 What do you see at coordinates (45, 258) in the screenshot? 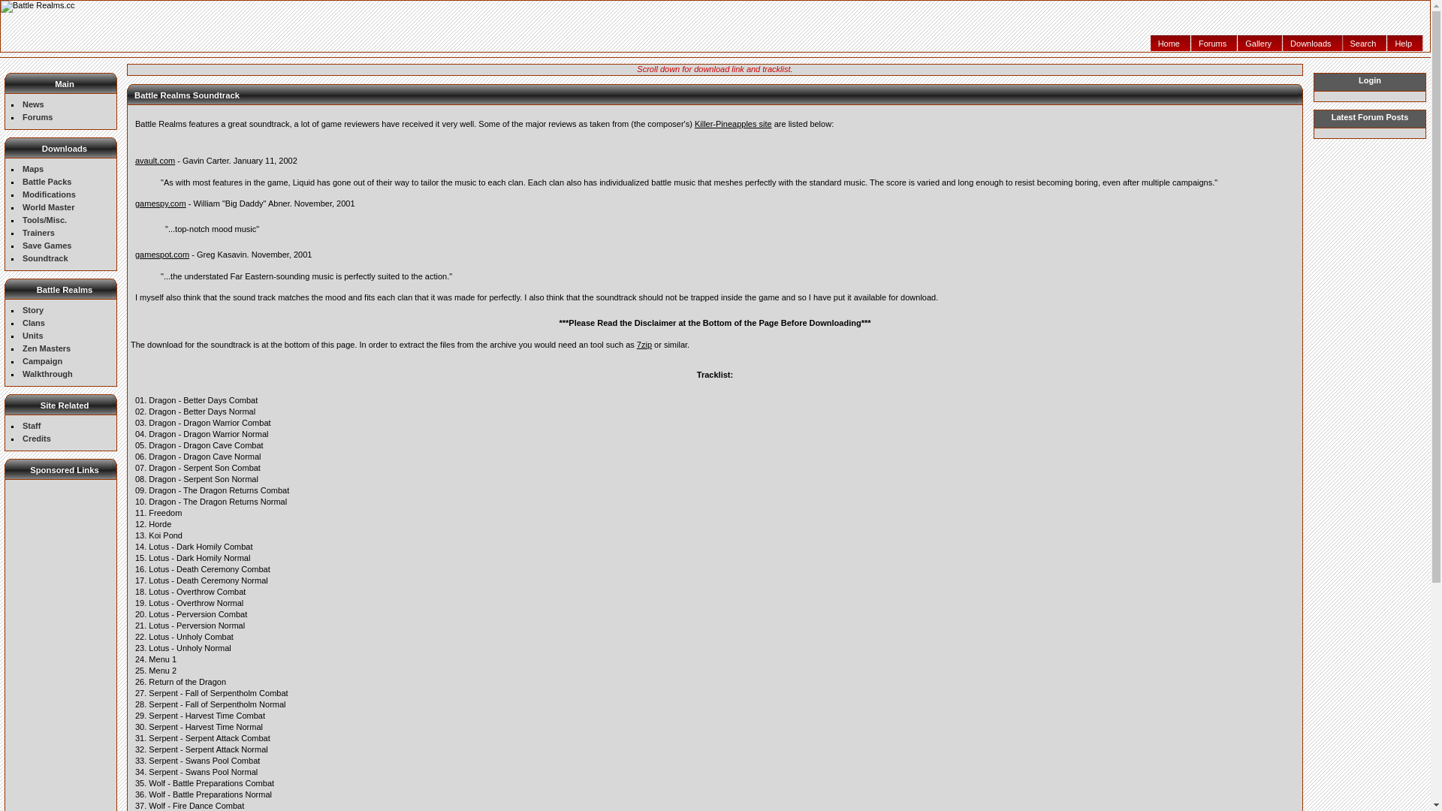
I see `Soundtrack` at bounding box center [45, 258].